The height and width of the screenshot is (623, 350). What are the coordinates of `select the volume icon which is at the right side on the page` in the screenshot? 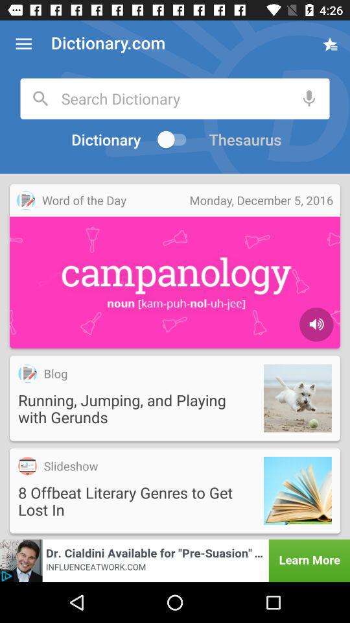 It's located at (316, 324).